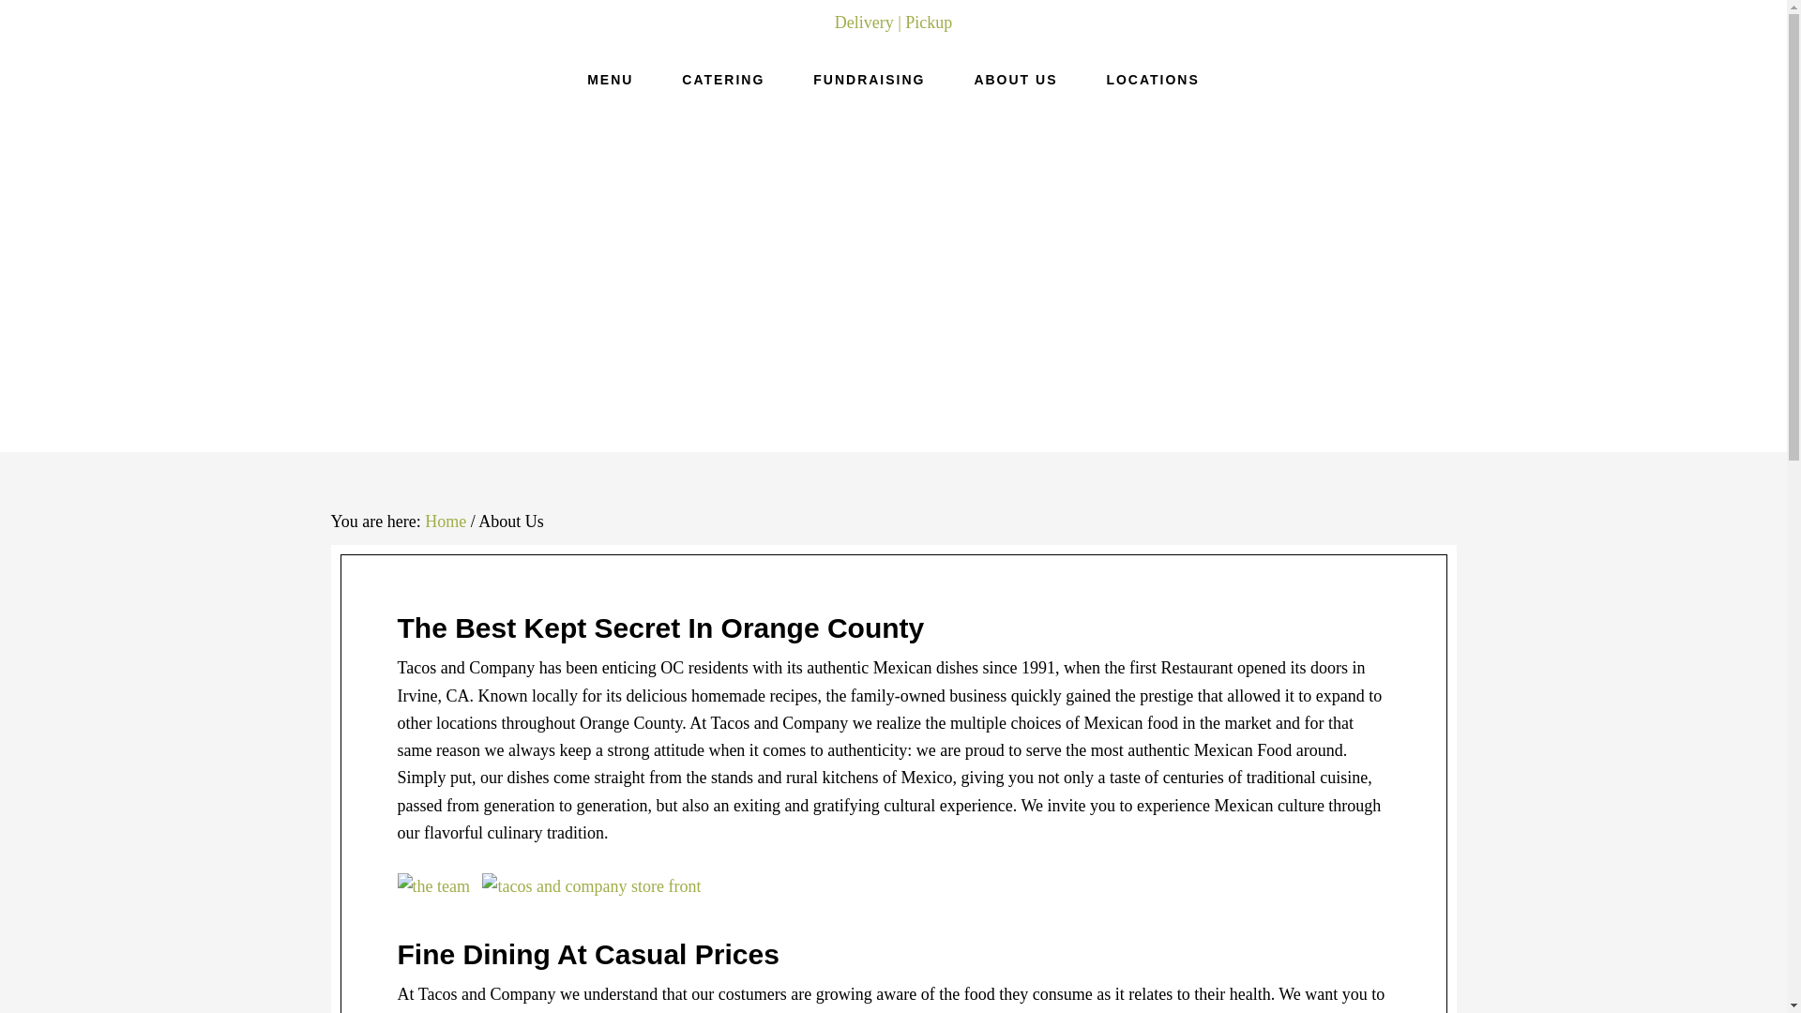 This screenshot has height=1013, width=1801. I want to click on ABOUT US, so click(1015, 79).